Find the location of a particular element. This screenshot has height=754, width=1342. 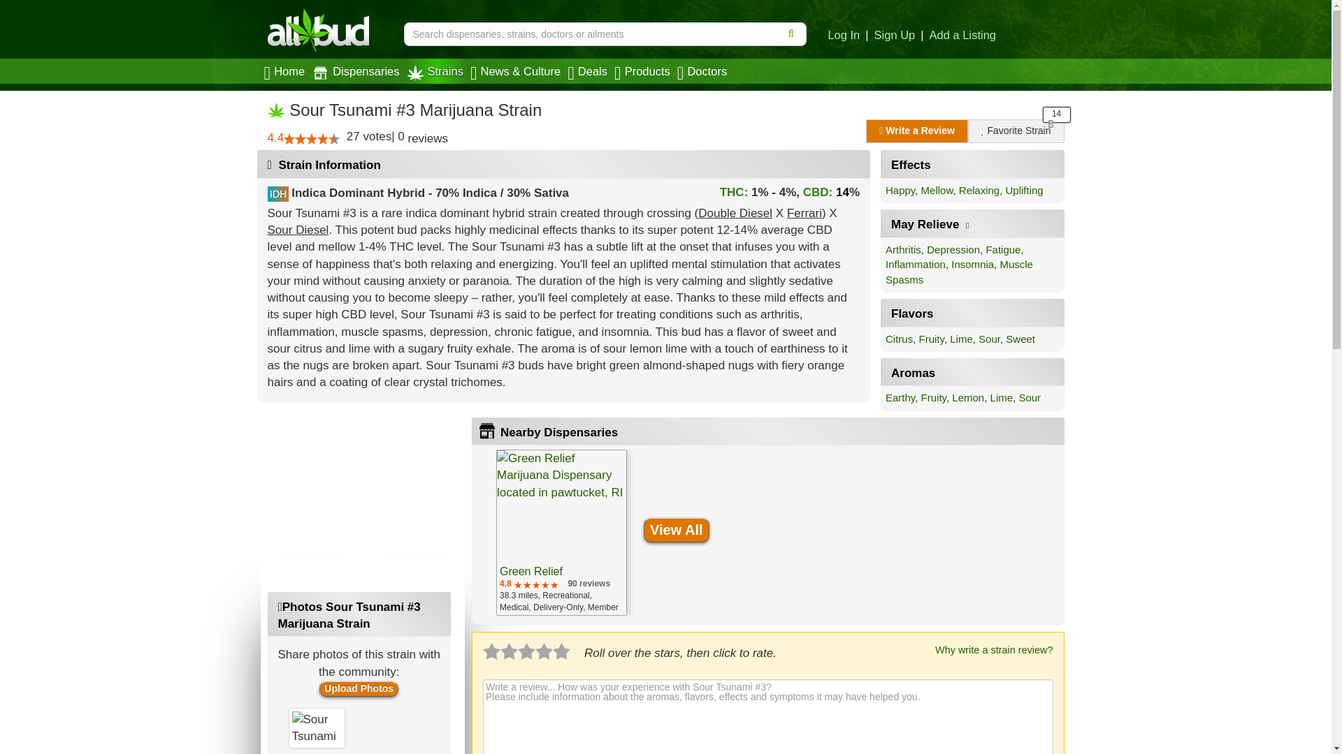

Add a Listing is located at coordinates (962, 36).